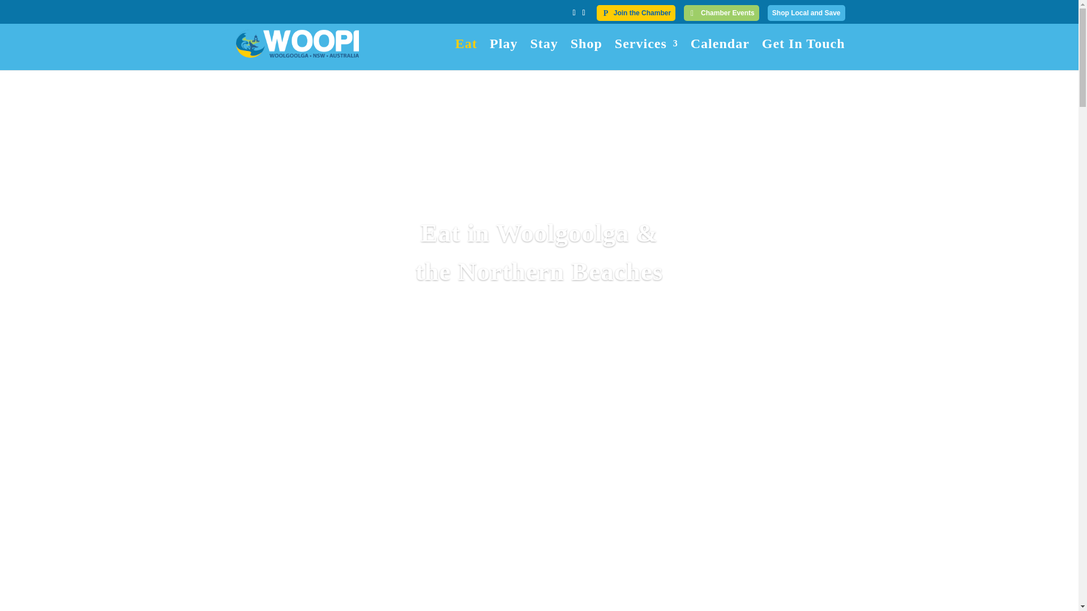 The image size is (1087, 611). Describe the element at coordinates (504, 55) in the screenshot. I see `Play` at that location.